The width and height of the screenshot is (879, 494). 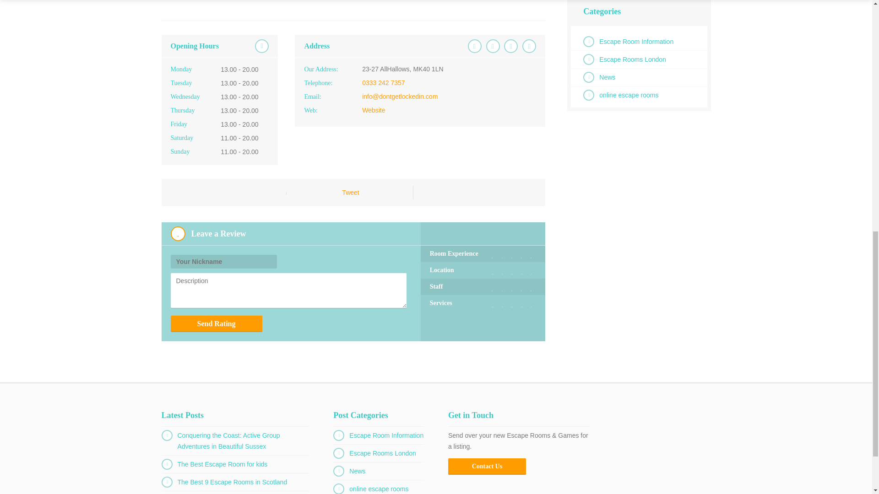 I want to click on News, so click(x=607, y=77).